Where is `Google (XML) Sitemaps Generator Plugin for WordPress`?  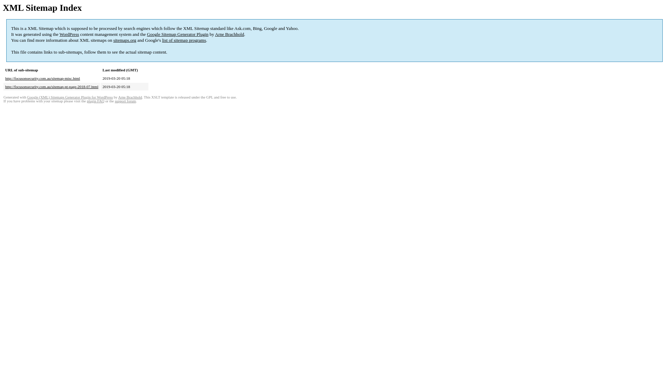
Google (XML) Sitemaps Generator Plugin for WordPress is located at coordinates (70, 97).